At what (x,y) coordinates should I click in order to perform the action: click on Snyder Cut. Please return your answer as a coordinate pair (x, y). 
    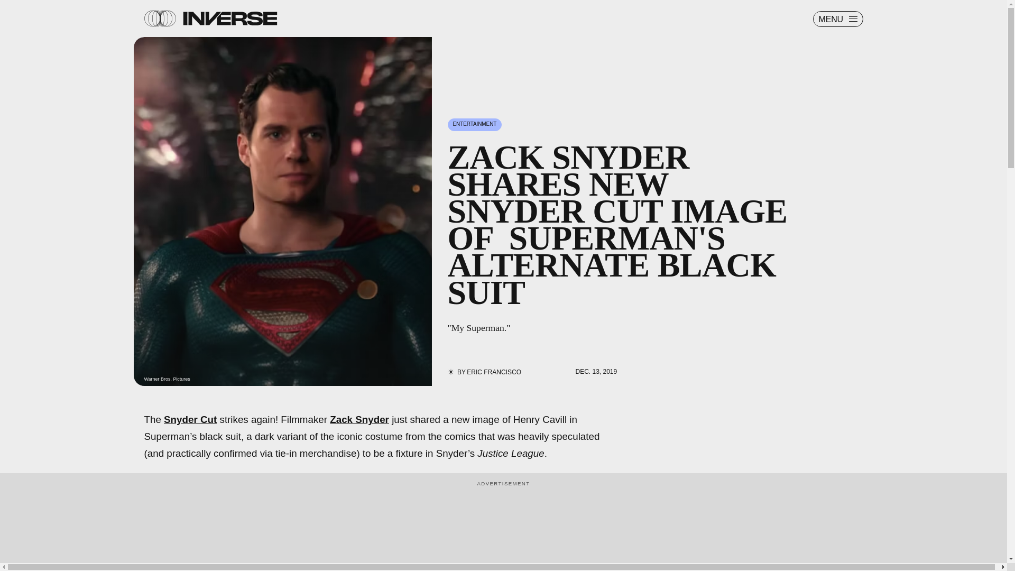
    Looking at the image, I should click on (190, 419).